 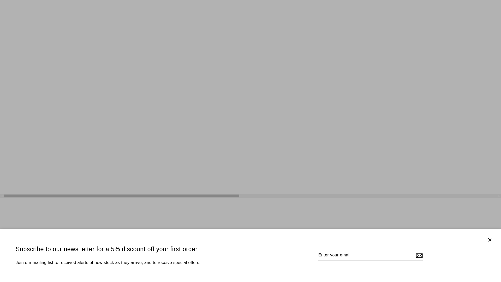 What do you see at coordinates (226, 267) in the screenshot?
I see `Discover` at bounding box center [226, 267].